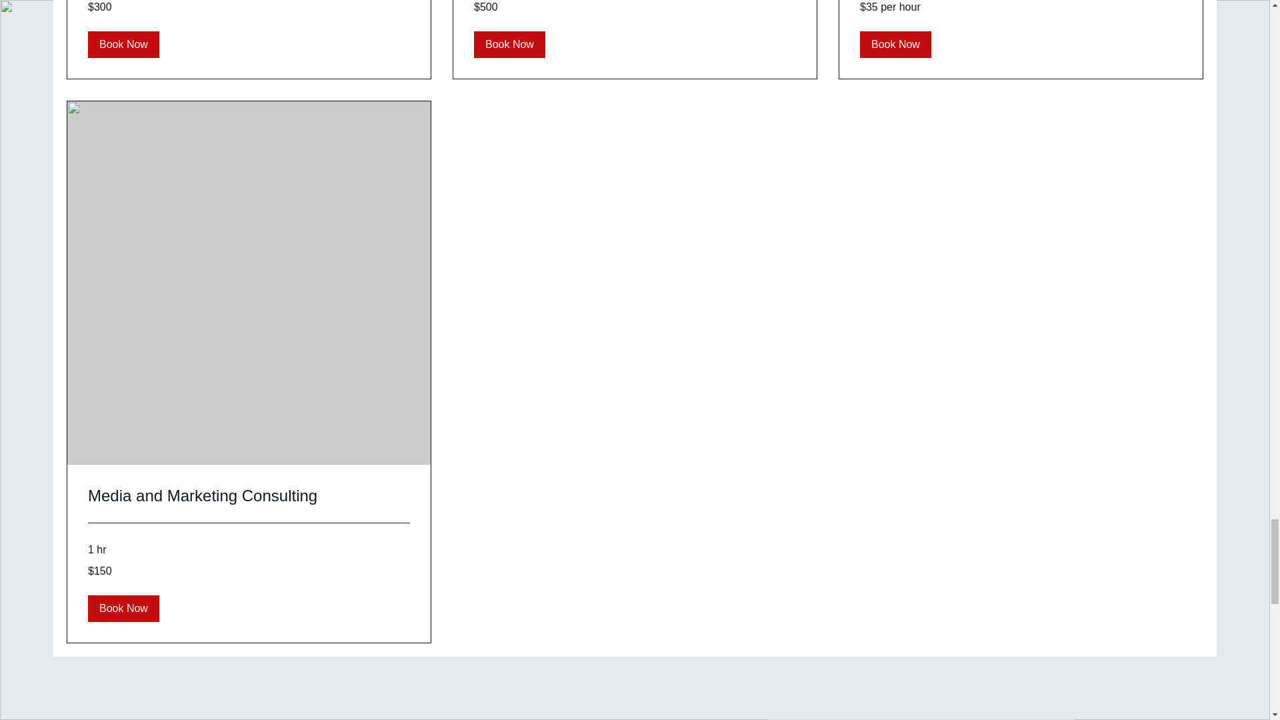 This screenshot has height=720, width=1280. What do you see at coordinates (123, 609) in the screenshot?
I see `Book Now` at bounding box center [123, 609].